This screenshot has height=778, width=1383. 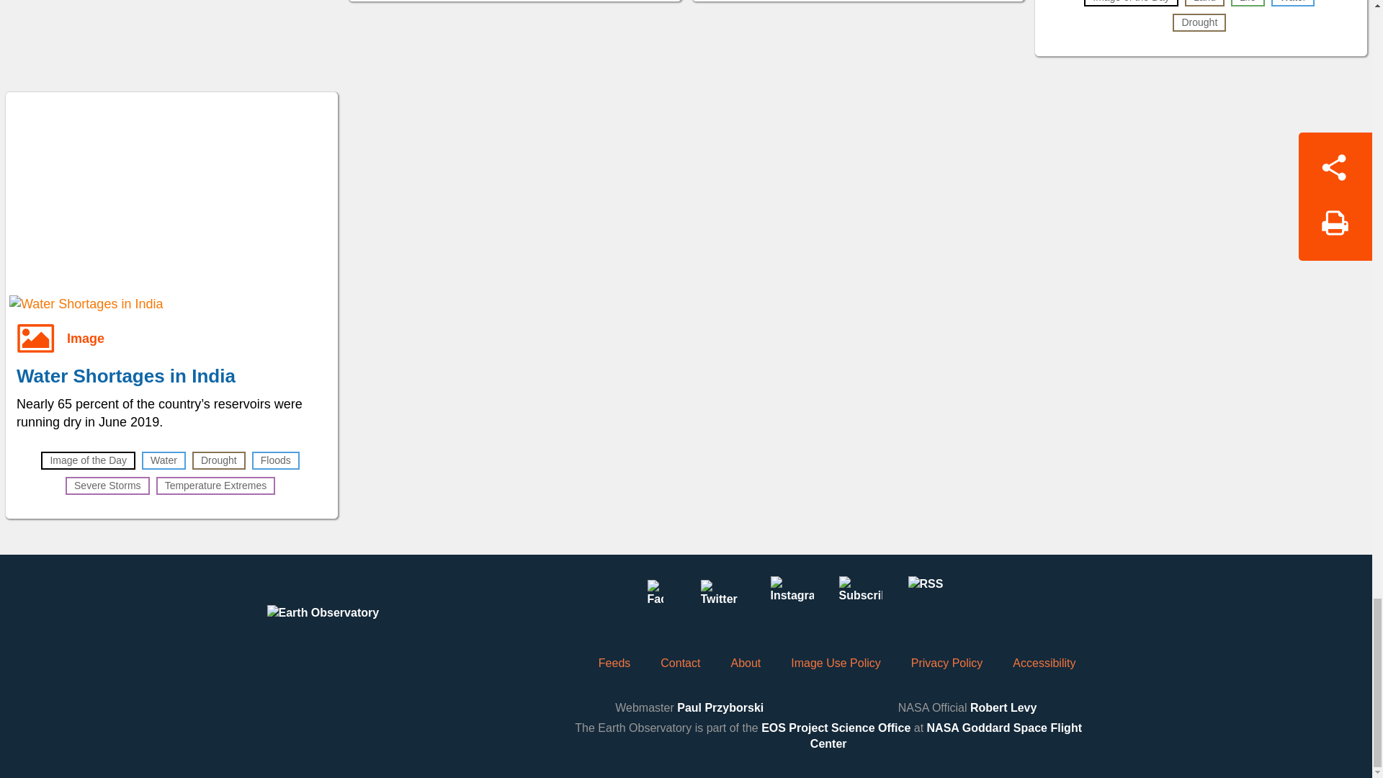 What do you see at coordinates (723, 598) in the screenshot?
I see `Twitter` at bounding box center [723, 598].